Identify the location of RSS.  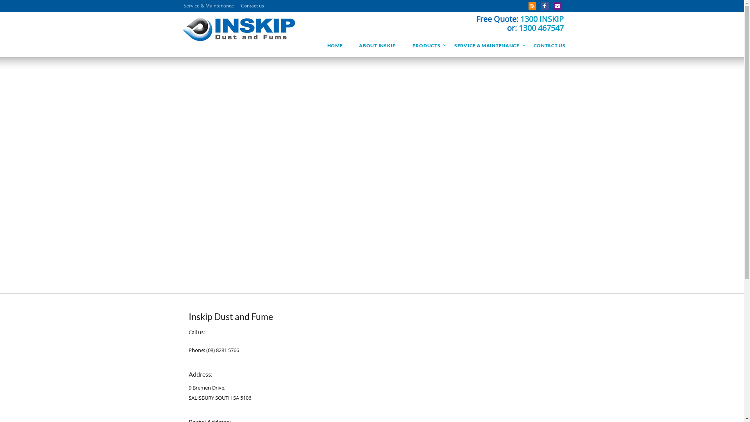
(532, 6).